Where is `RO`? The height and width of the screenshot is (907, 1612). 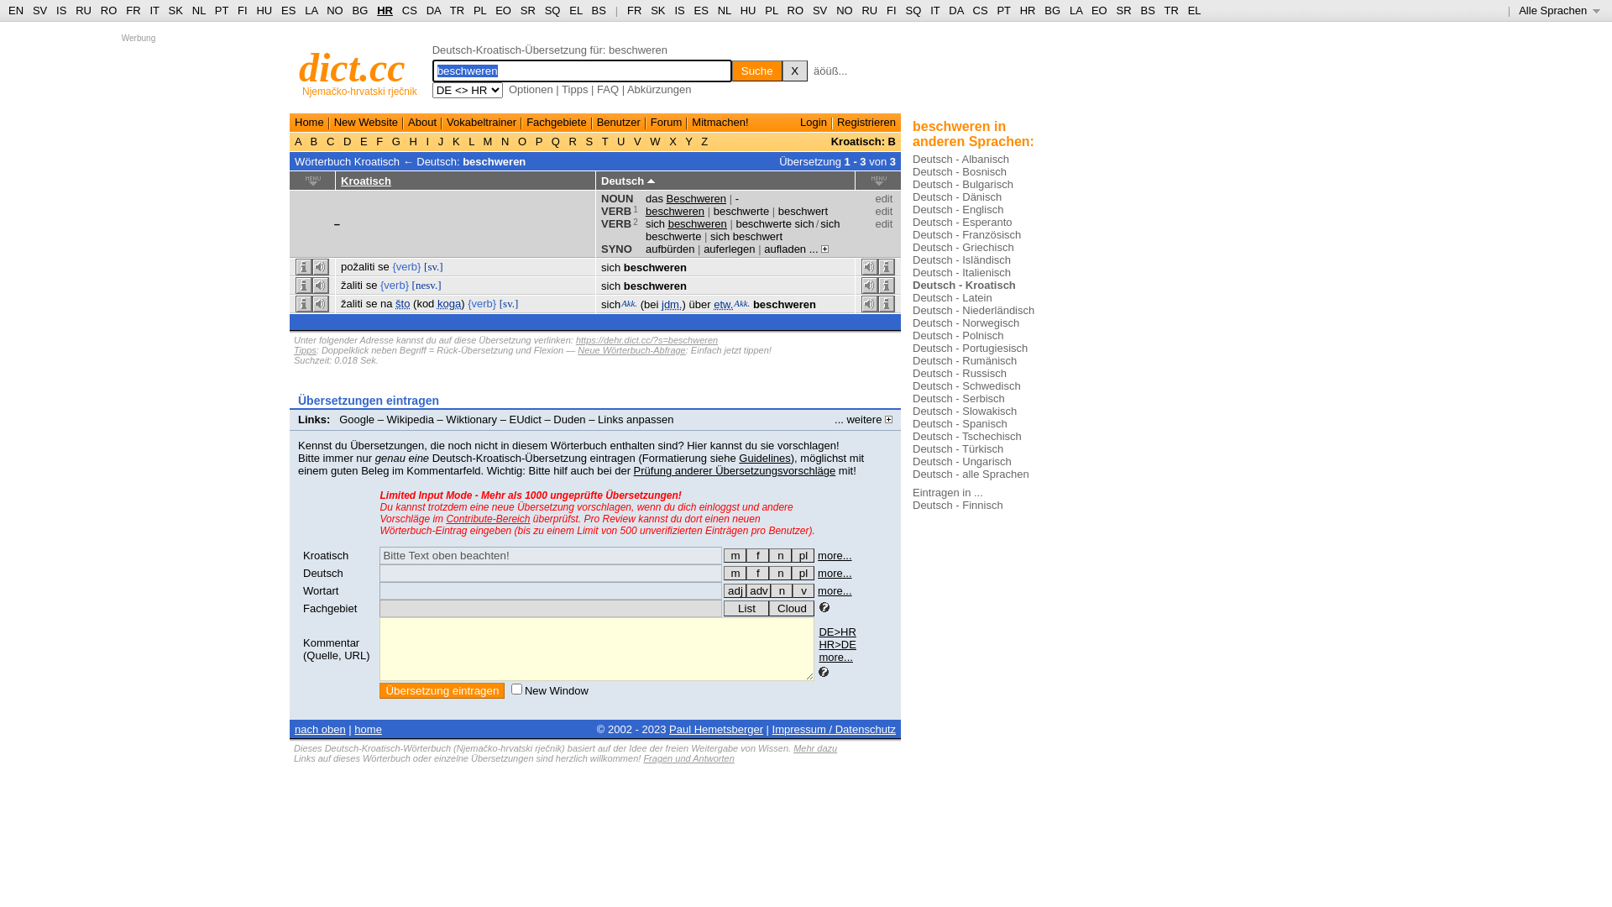
RO is located at coordinates (796, 10).